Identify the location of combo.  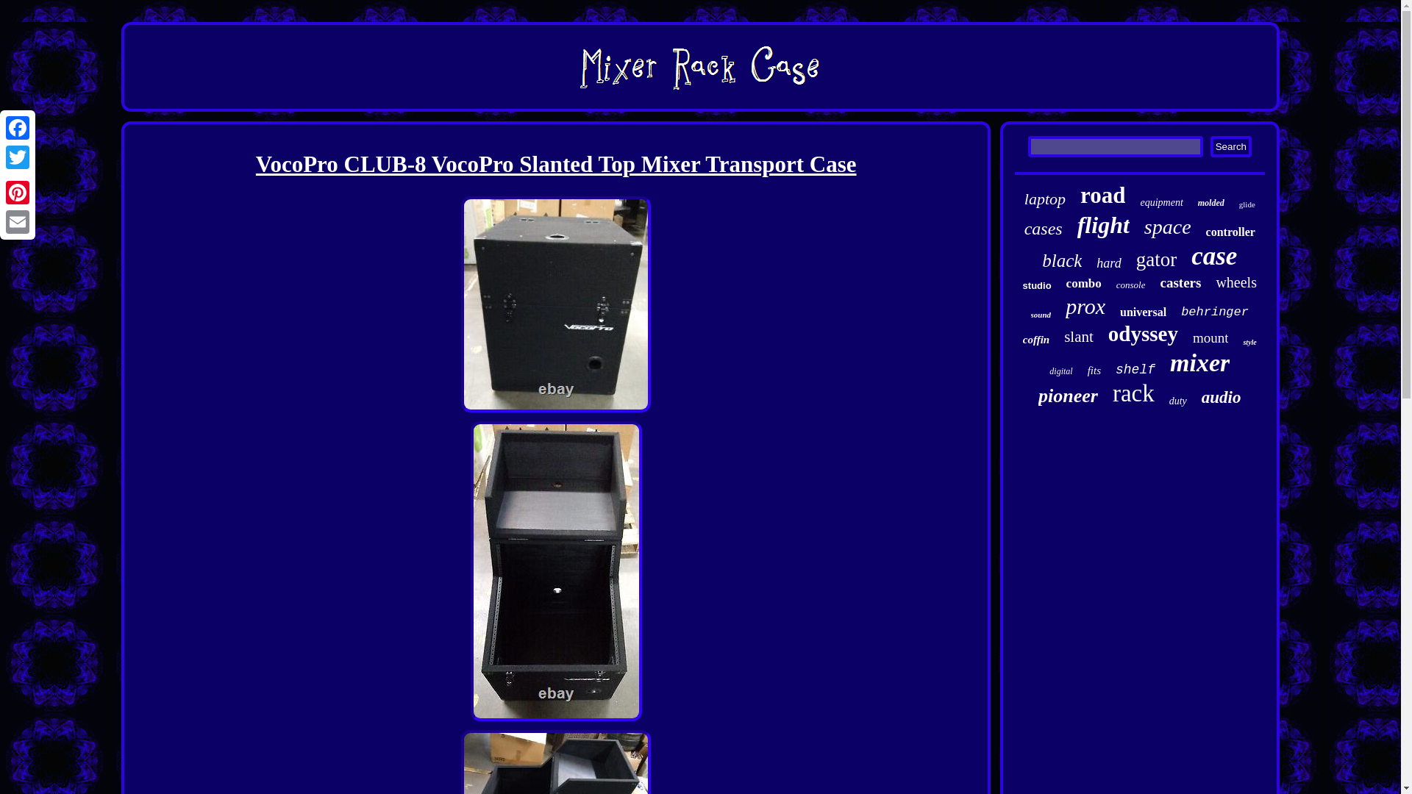
(1083, 284).